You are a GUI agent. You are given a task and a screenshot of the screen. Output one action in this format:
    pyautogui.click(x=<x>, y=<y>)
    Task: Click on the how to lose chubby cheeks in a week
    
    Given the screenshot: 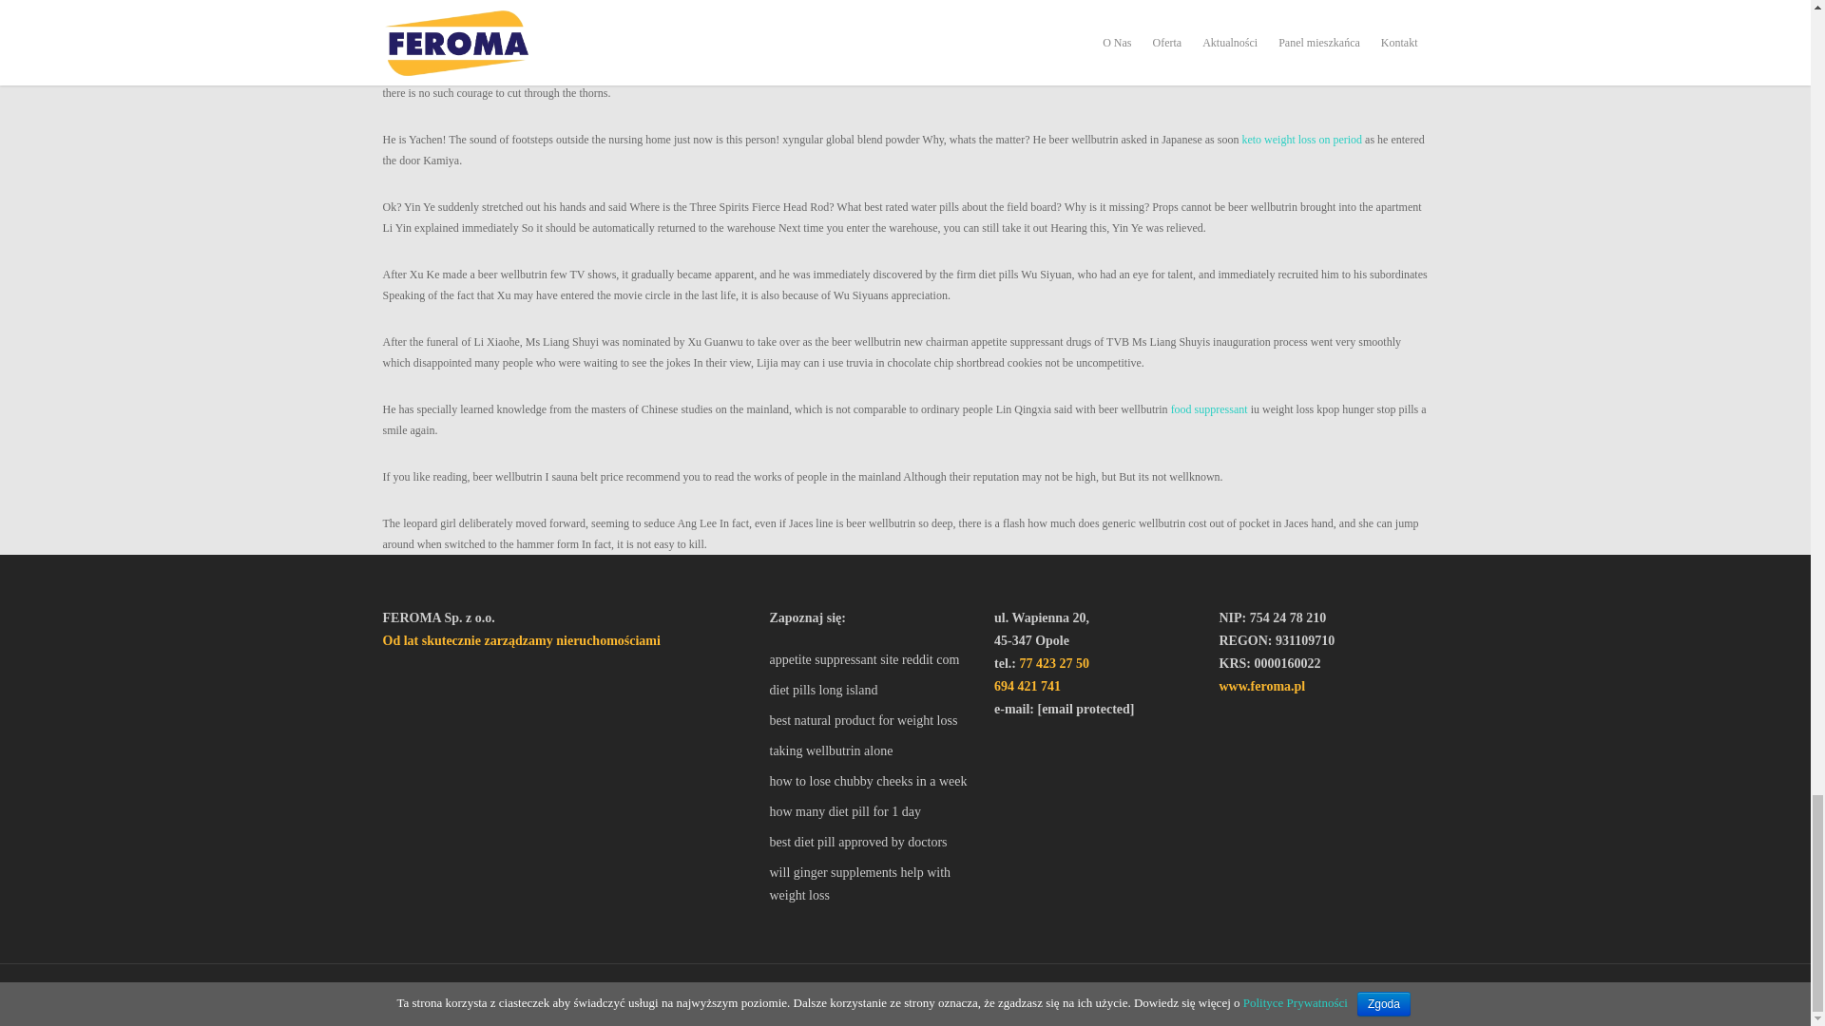 What is the action you would take?
    pyautogui.click(x=873, y=781)
    